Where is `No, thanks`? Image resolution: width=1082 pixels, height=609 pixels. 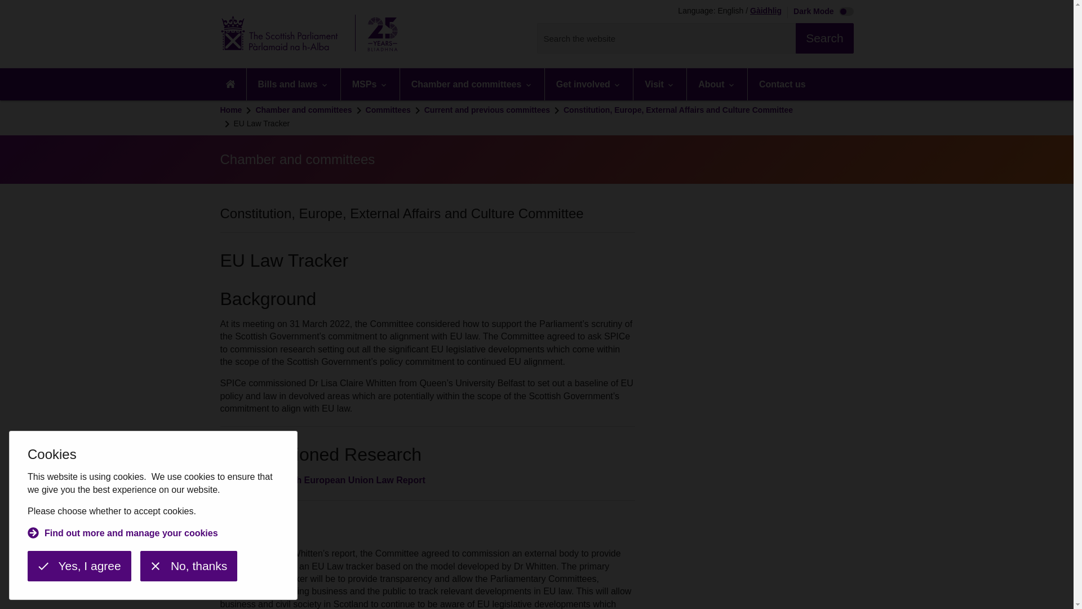 No, thanks is located at coordinates (188, 566).